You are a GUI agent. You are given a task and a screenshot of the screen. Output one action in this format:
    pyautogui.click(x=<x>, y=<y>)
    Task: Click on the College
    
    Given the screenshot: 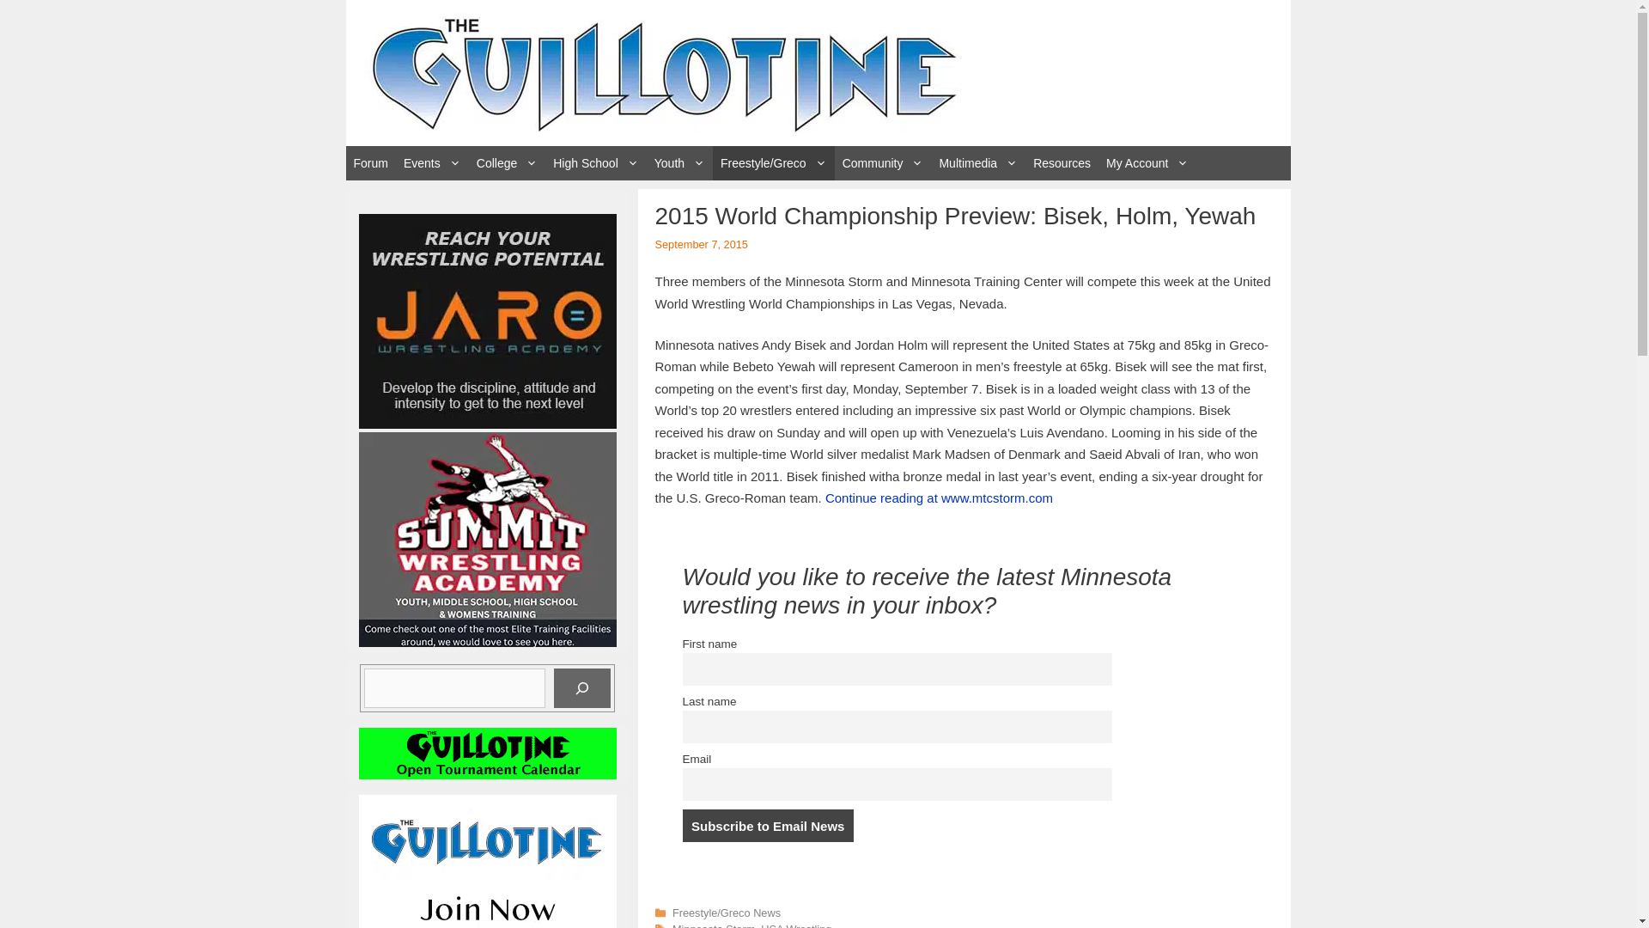 What is the action you would take?
    pyautogui.click(x=507, y=162)
    